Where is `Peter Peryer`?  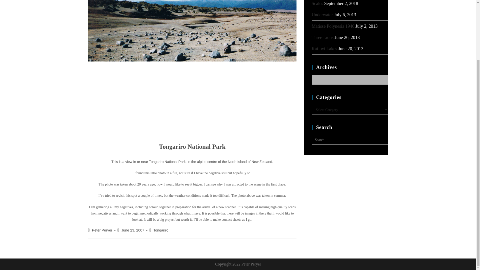 Peter Peryer is located at coordinates (102, 230).